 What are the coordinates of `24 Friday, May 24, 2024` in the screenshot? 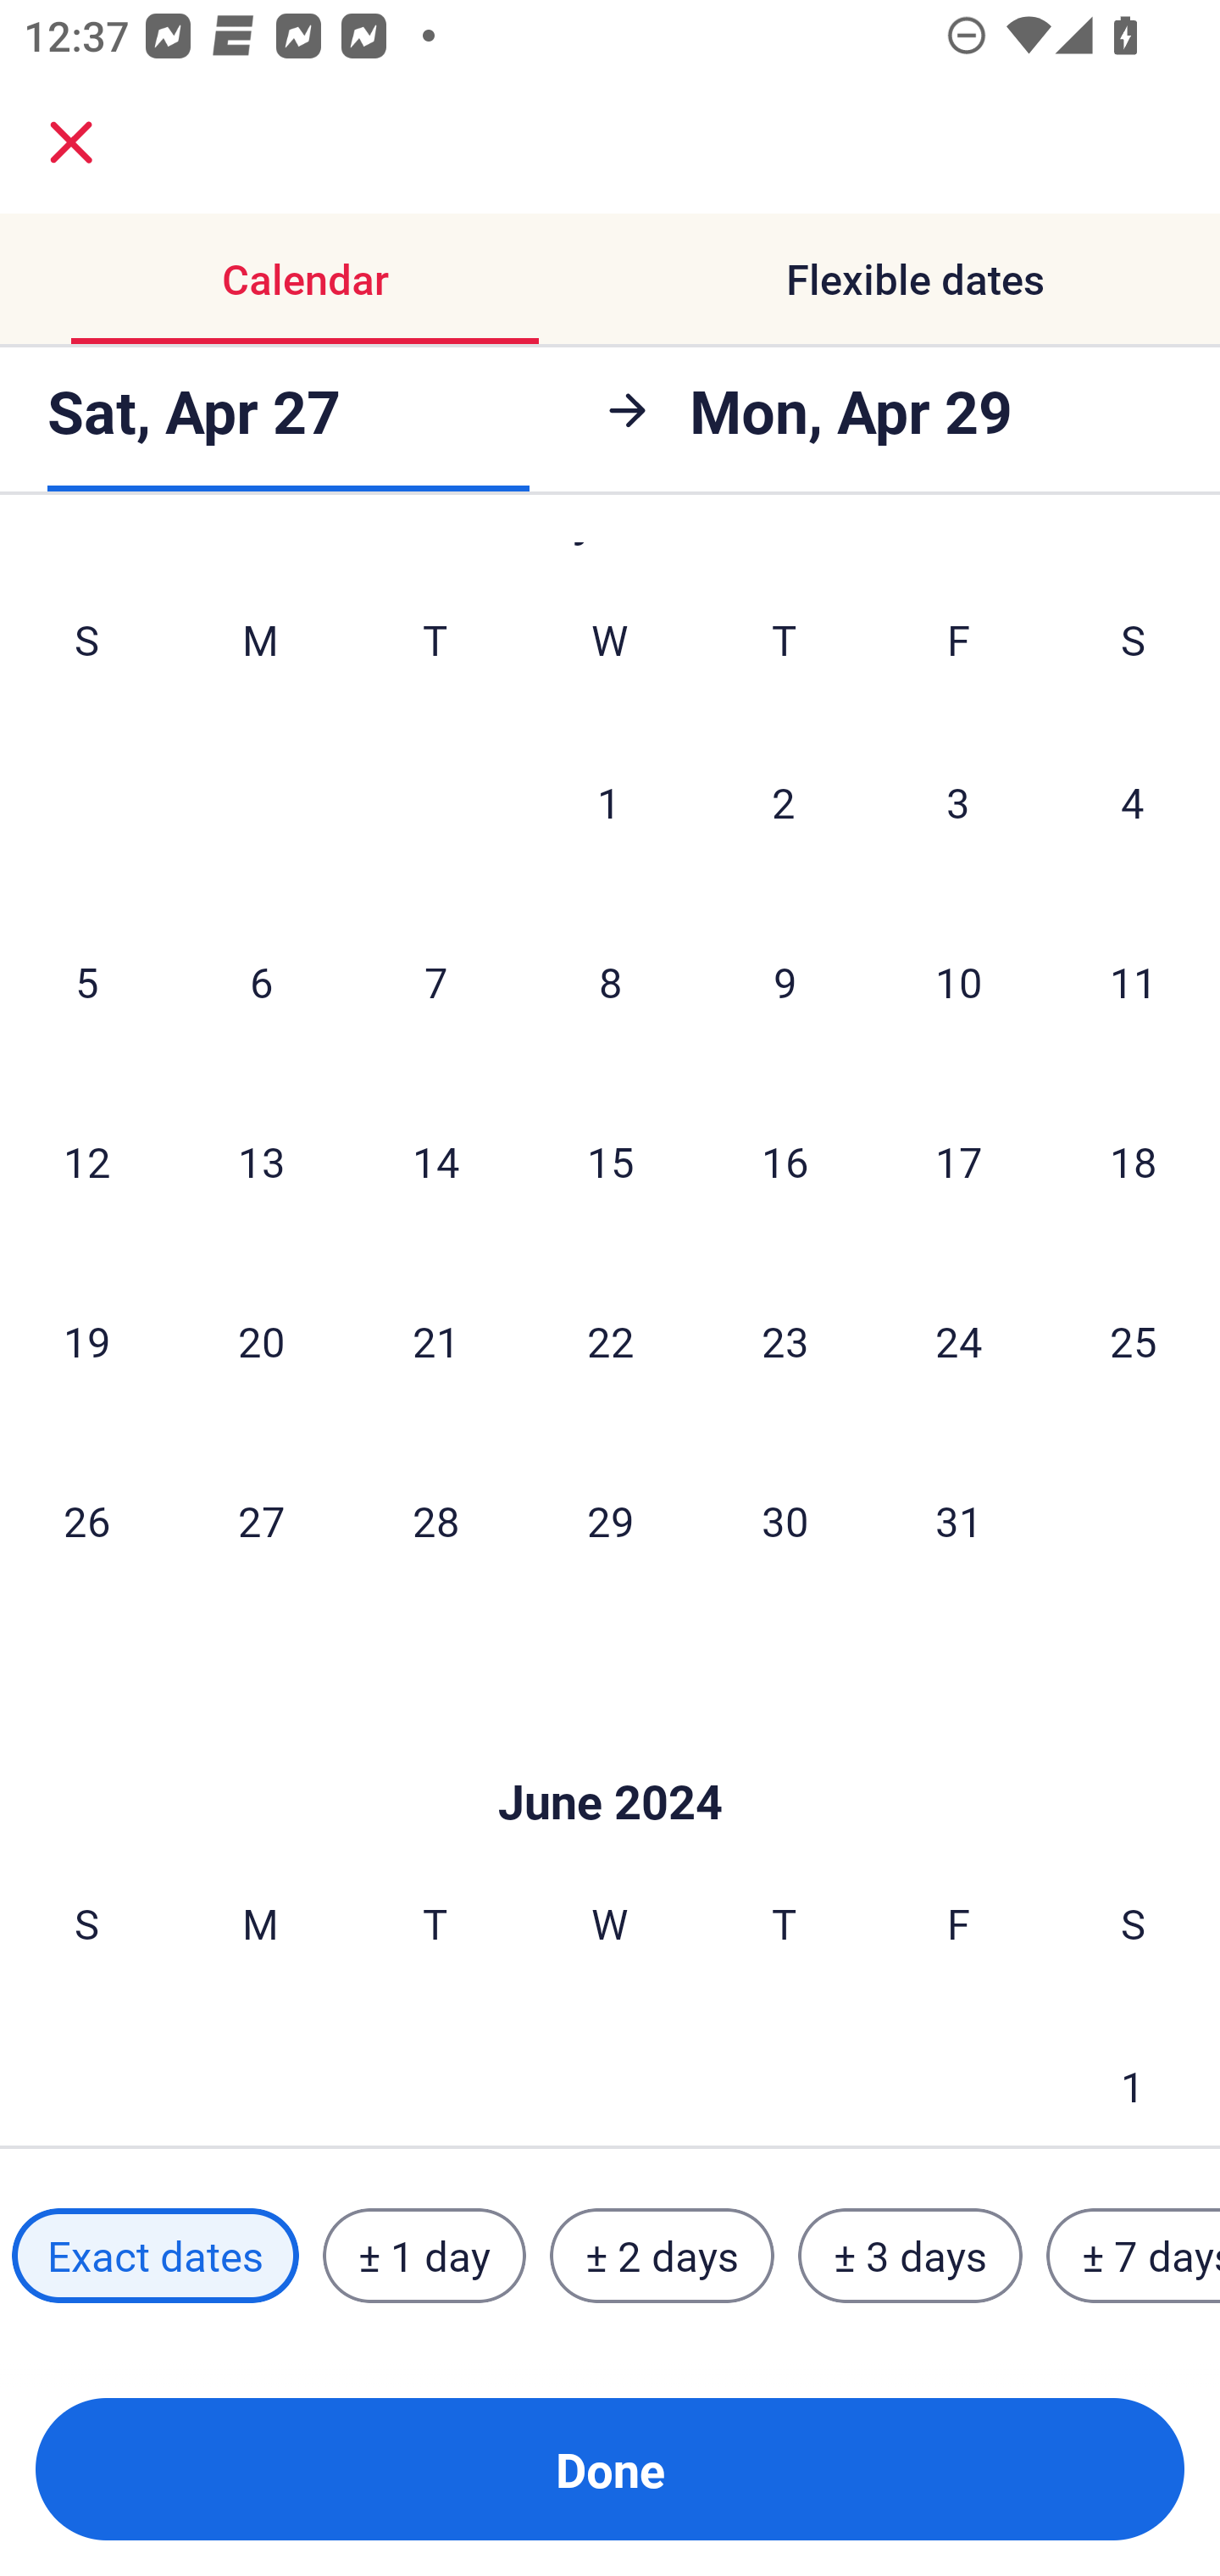 It's located at (959, 1341).